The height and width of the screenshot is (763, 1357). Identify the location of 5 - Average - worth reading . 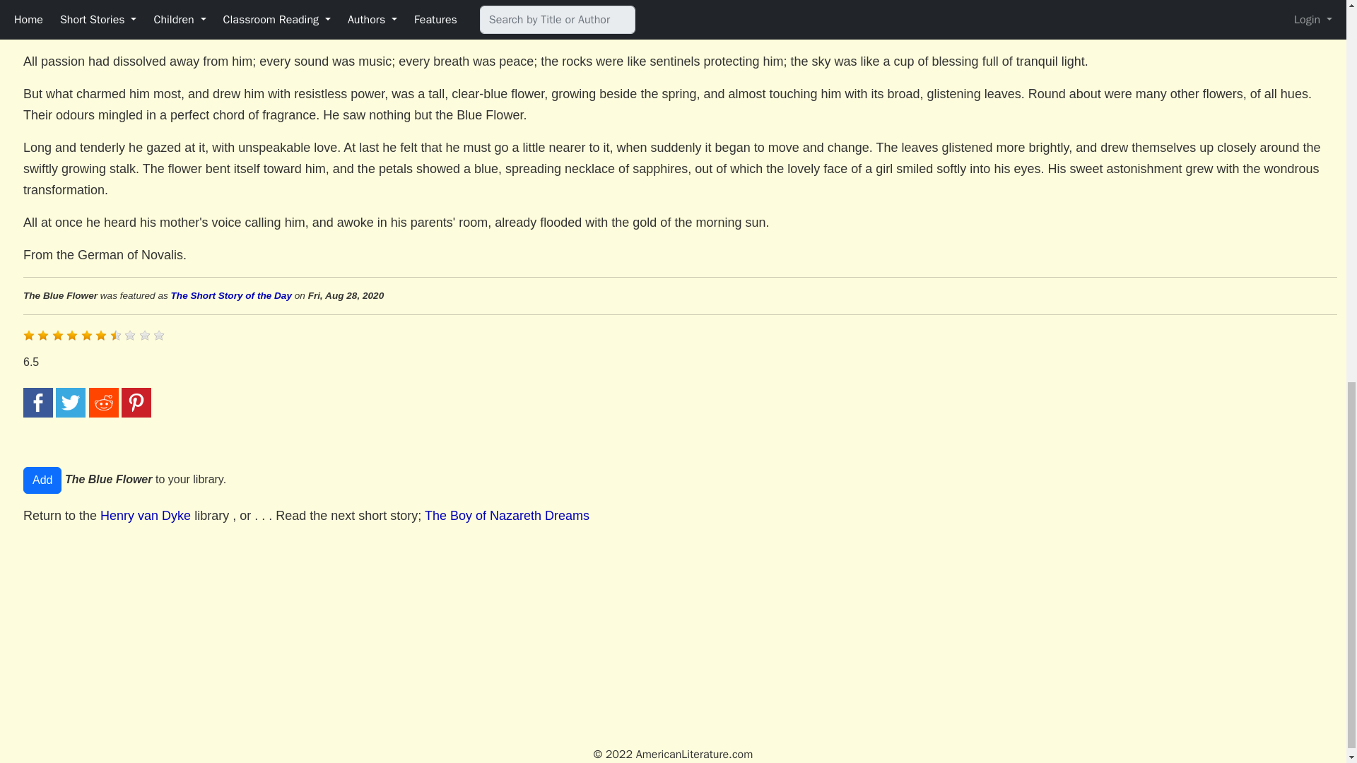
(86, 335).